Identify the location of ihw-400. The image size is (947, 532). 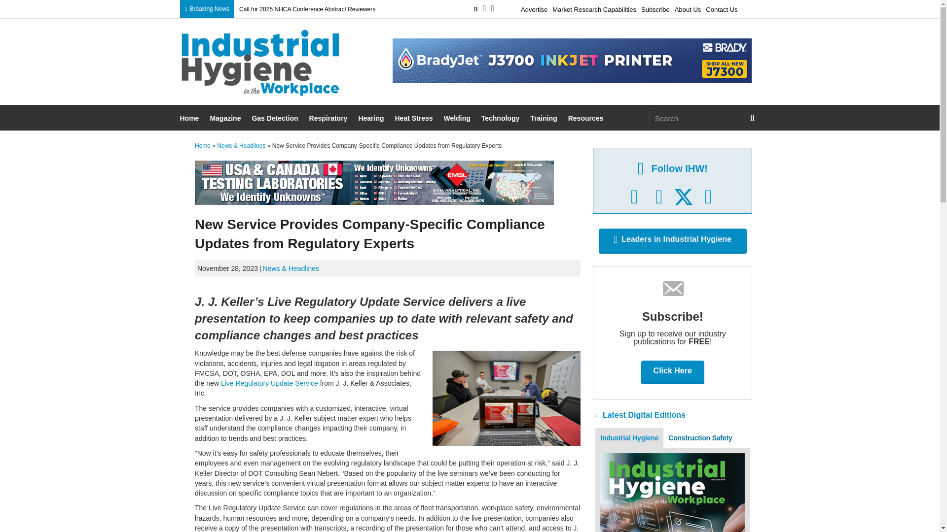
(260, 63).